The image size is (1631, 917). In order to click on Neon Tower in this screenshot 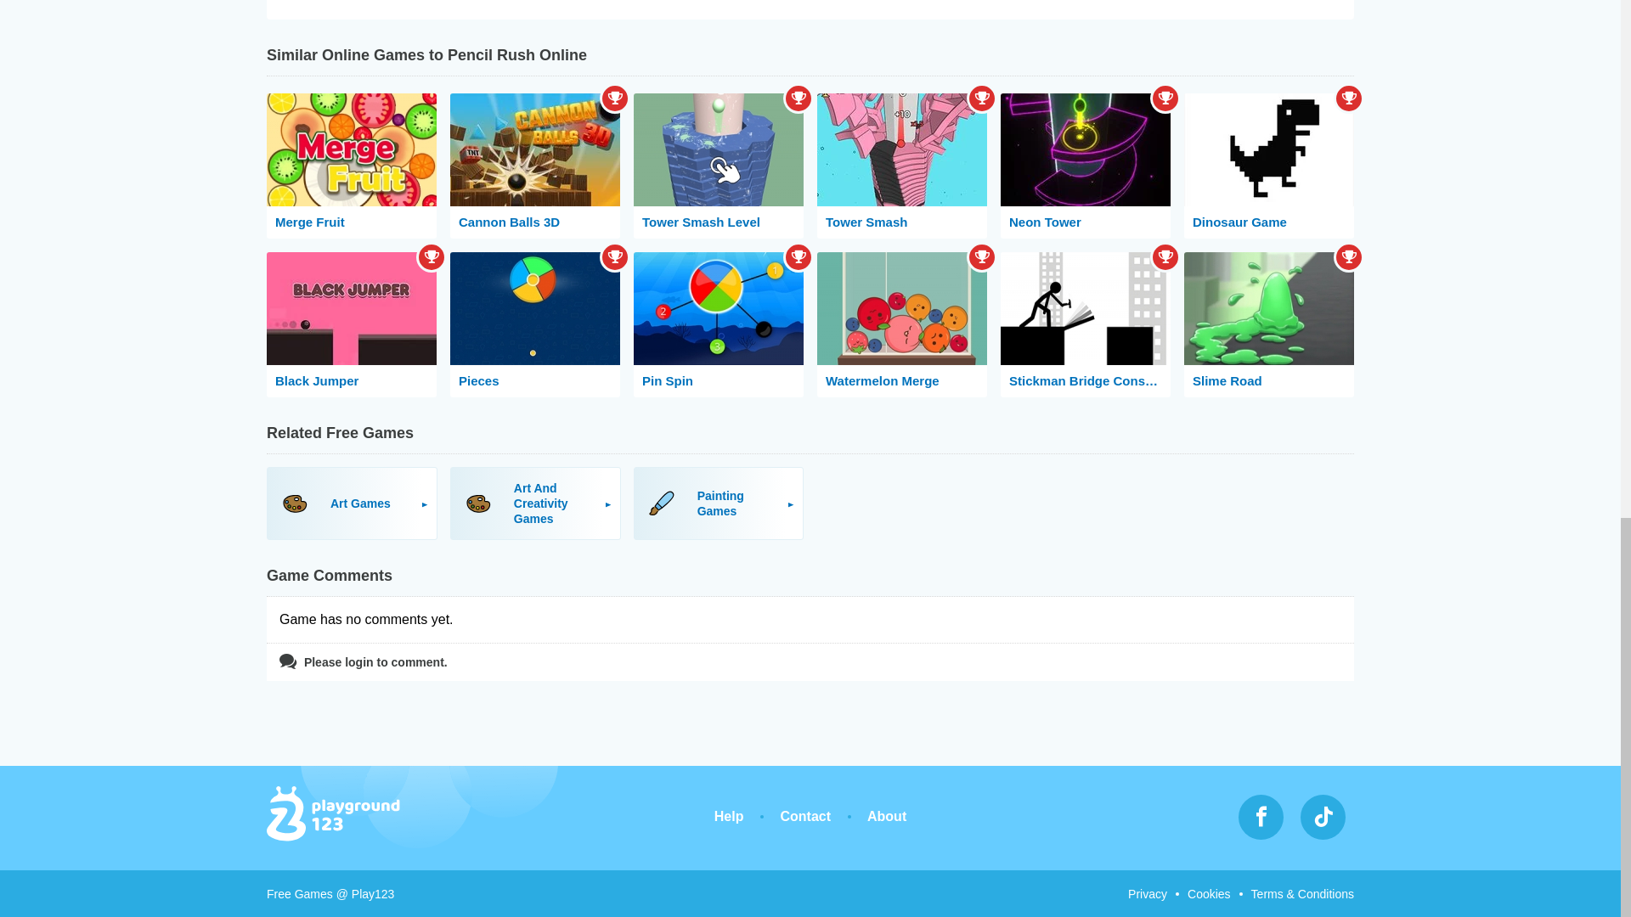, I will do `click(1086, 166)`.